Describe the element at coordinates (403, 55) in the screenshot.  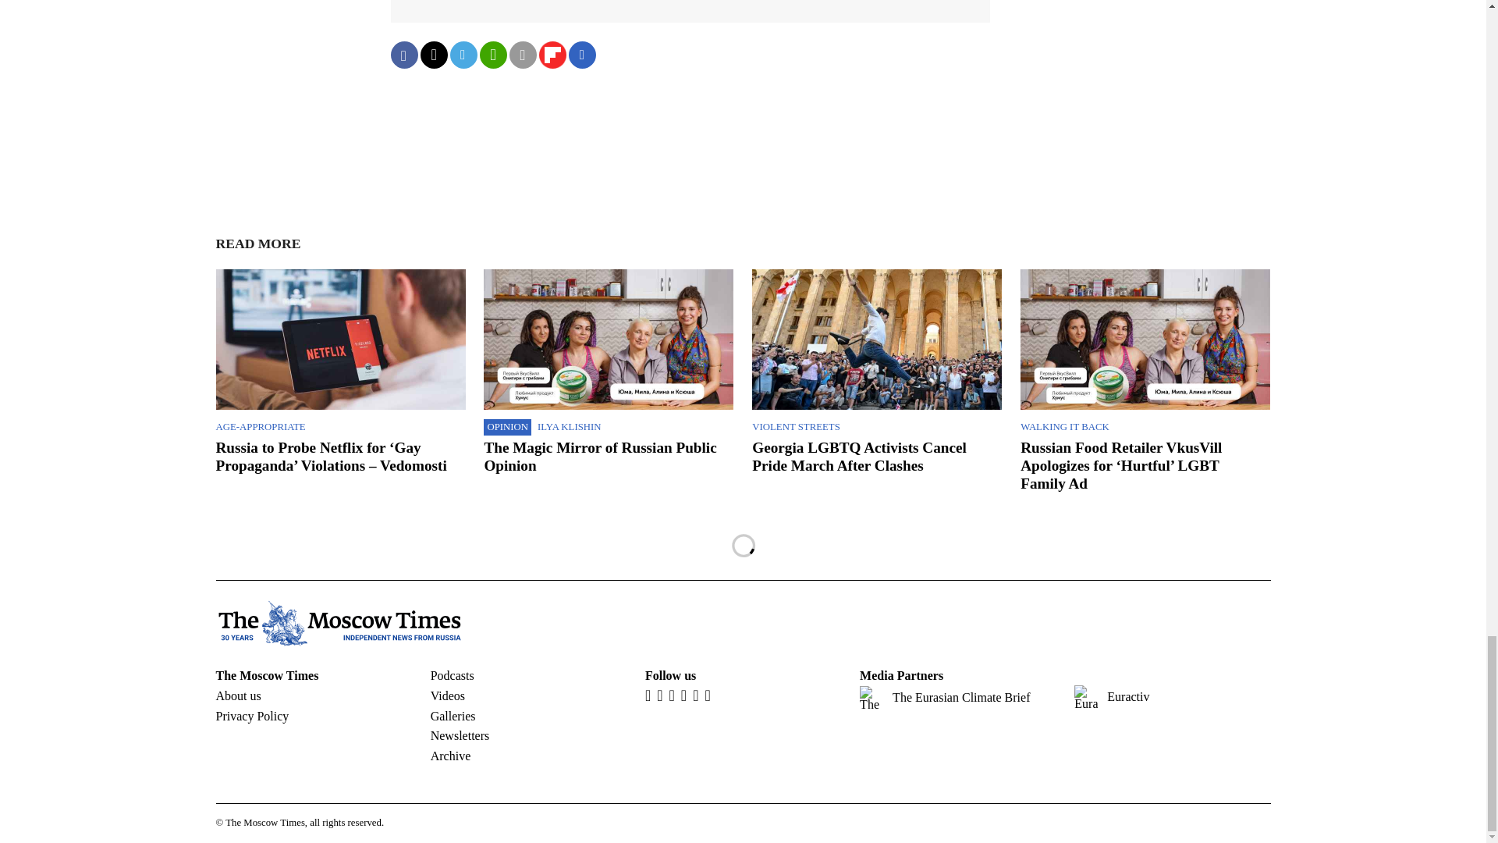
I see `Share on Facebook` at that location.